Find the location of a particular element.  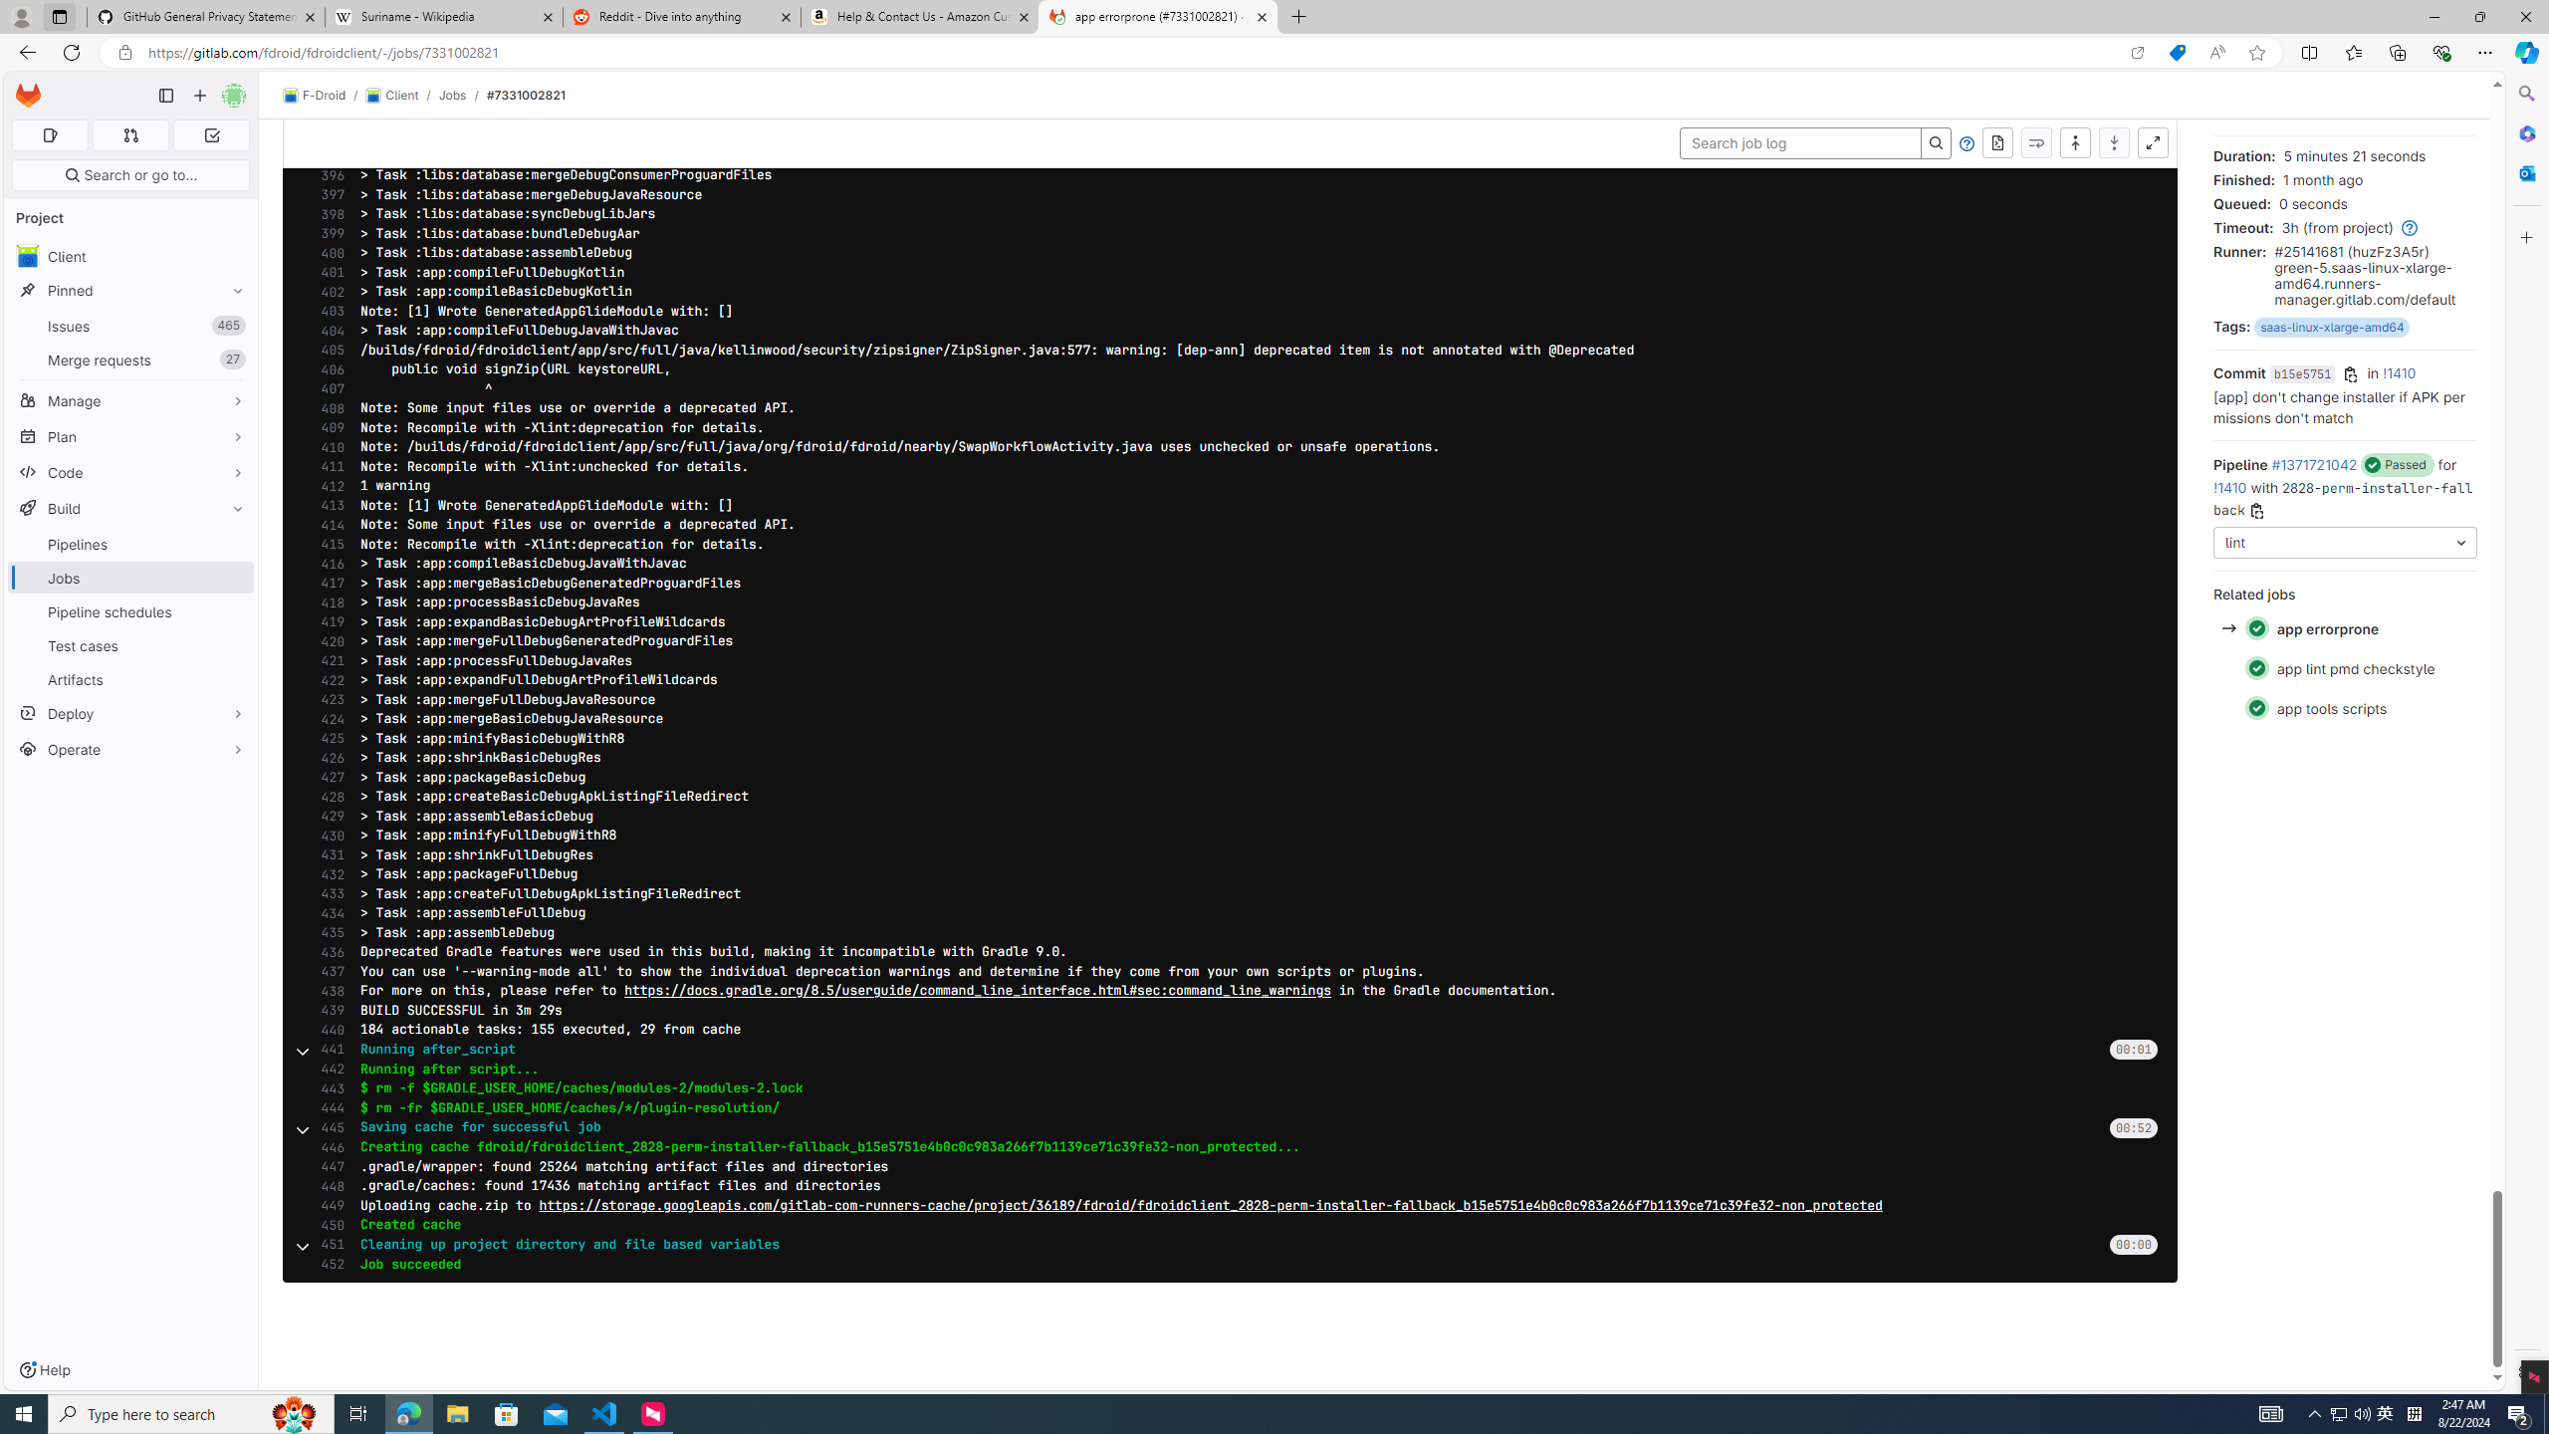

421 is located at coordinates (327, 660).